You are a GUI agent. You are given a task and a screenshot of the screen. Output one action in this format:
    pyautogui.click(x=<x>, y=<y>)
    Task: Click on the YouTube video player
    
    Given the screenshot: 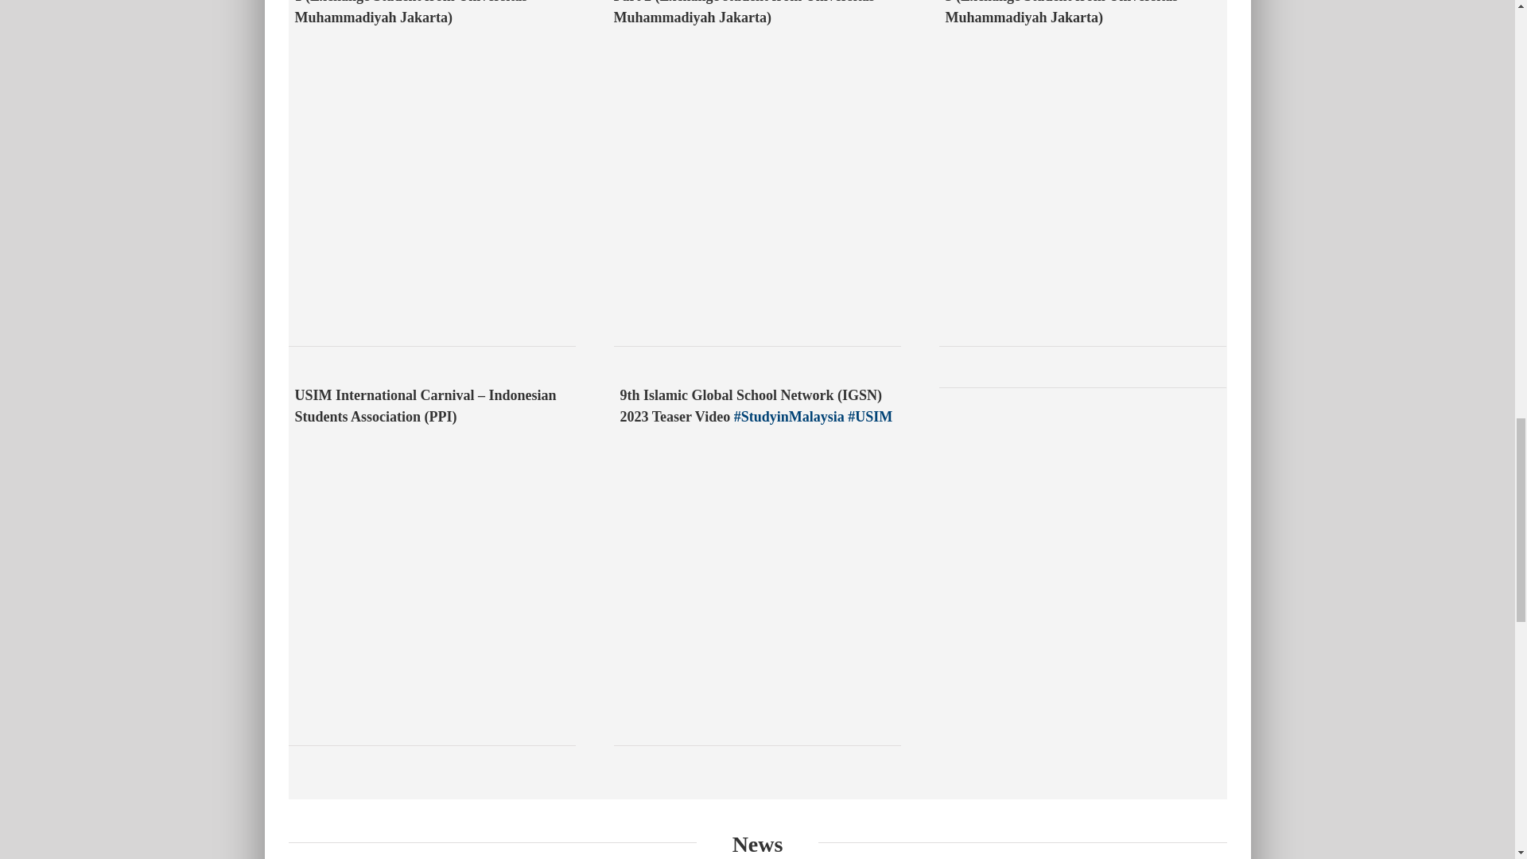 What is the action you would take?
    pyautogui.click(x=526, y=186)
    